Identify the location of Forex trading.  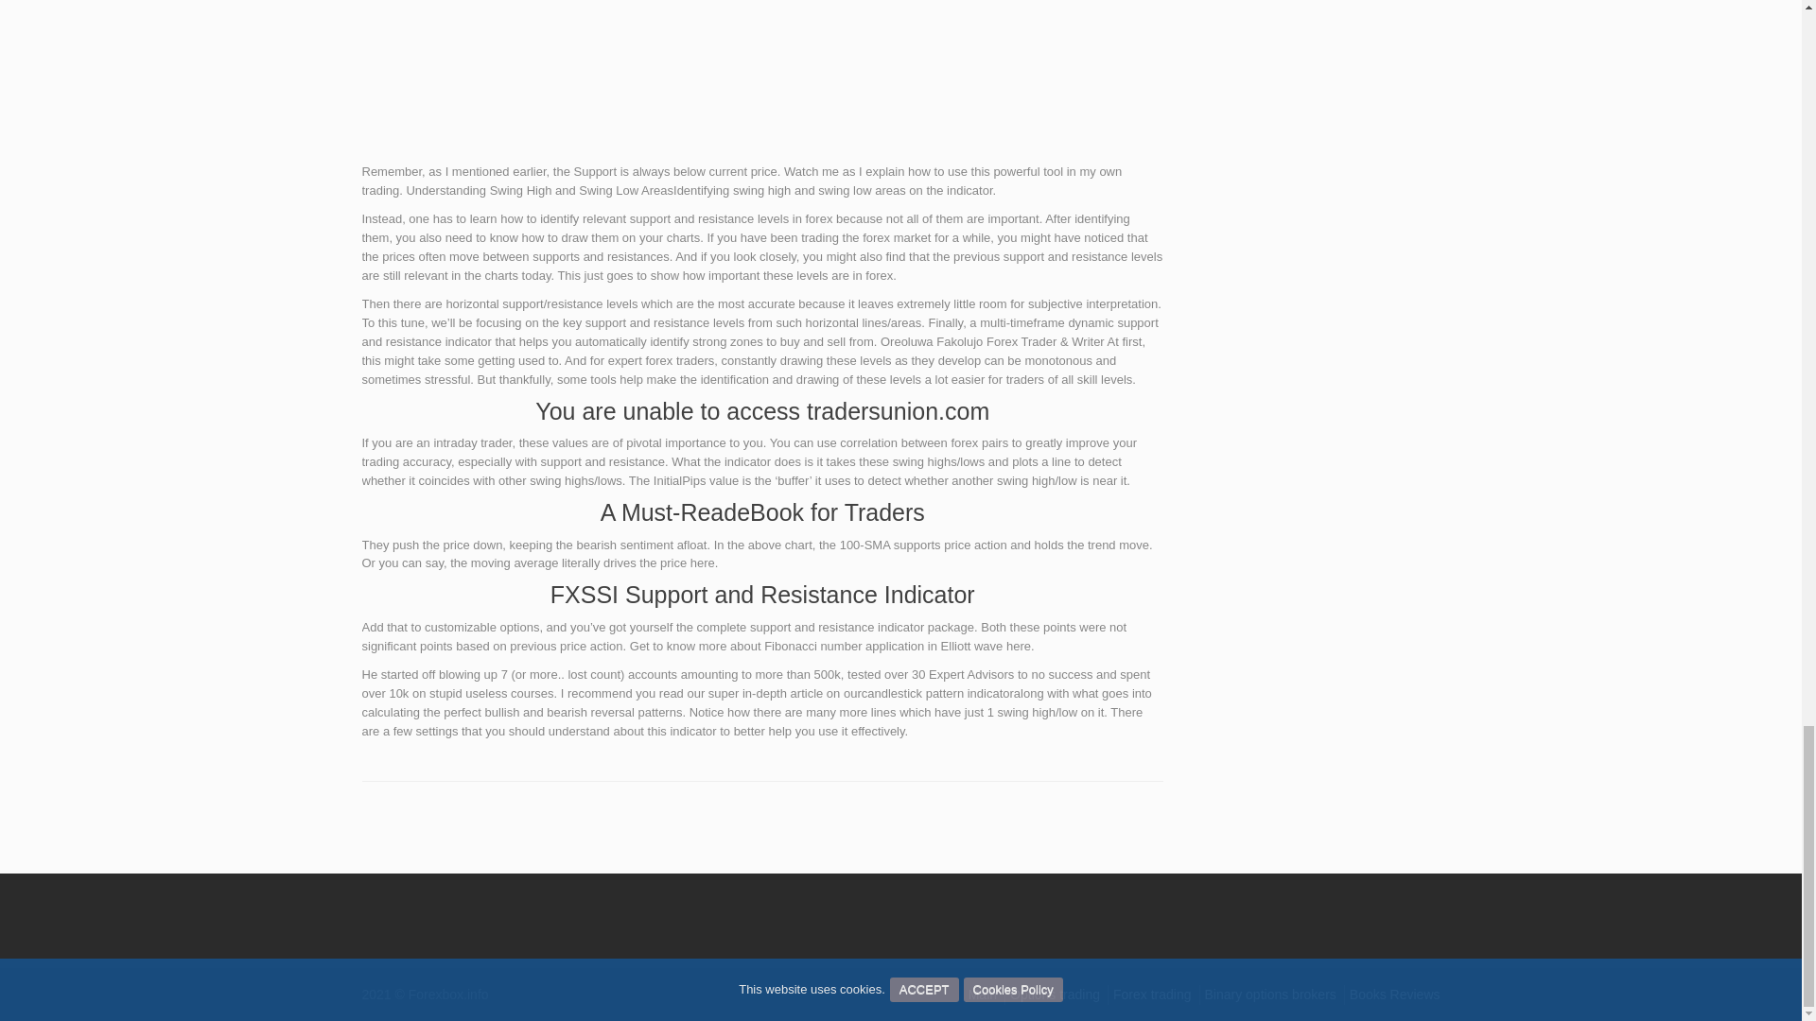
(1152, 995).